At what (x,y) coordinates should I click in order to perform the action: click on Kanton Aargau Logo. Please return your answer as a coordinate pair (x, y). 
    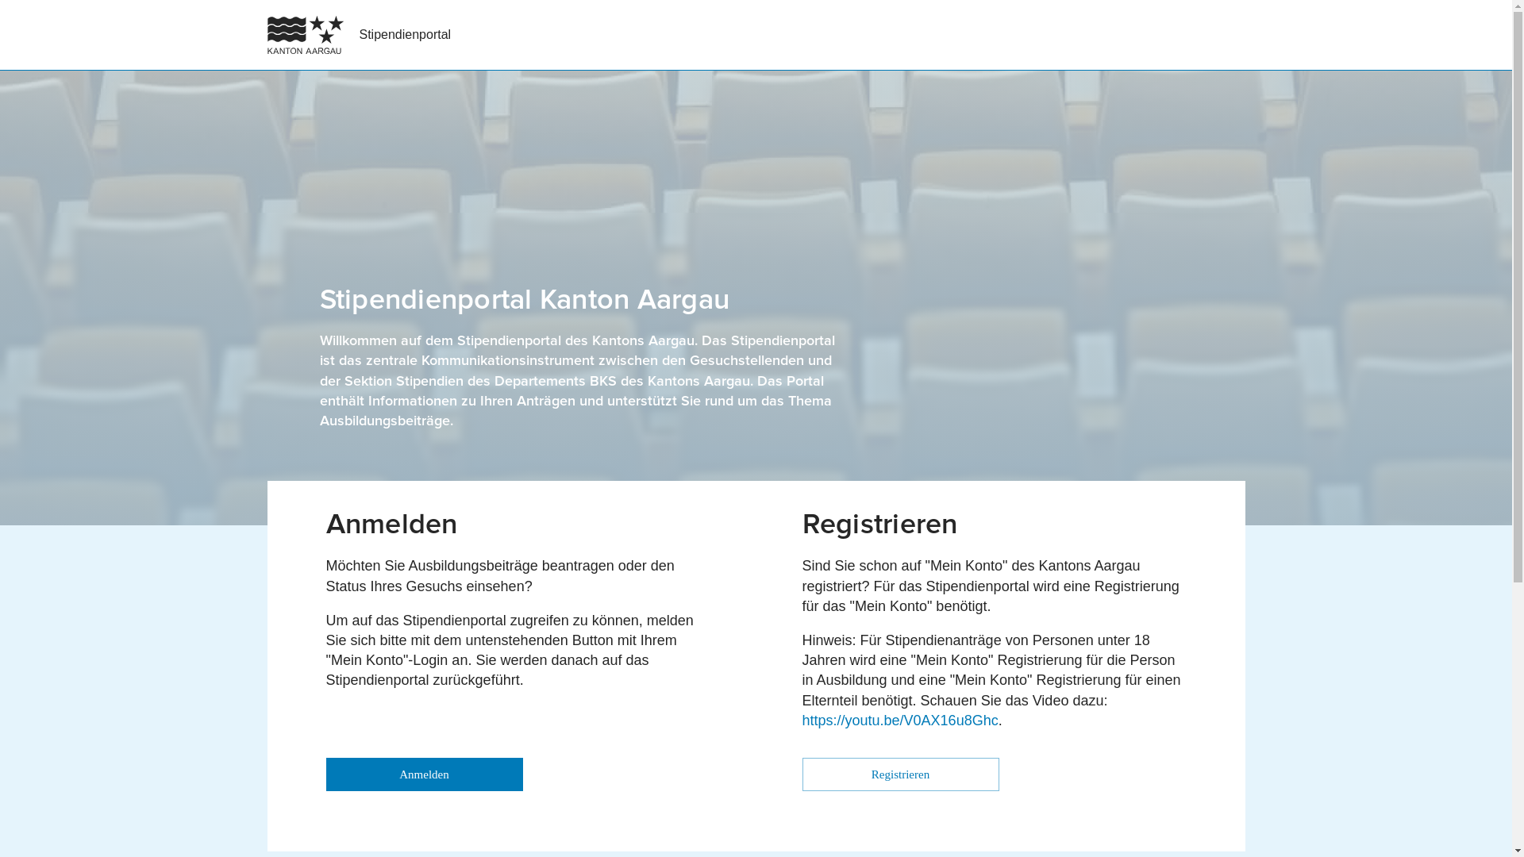
    Looking at the image, I should click on (305, 69).